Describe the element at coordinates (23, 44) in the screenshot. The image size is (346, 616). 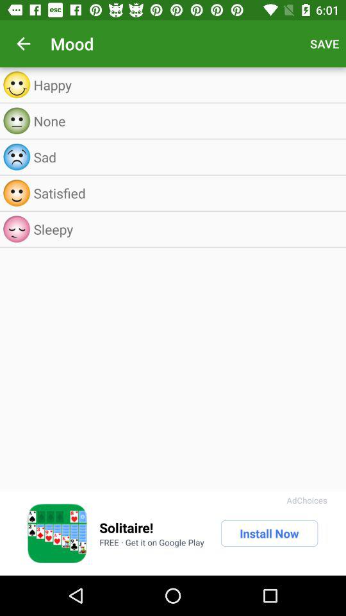
I see `choose the icon next to mood item` at that location.